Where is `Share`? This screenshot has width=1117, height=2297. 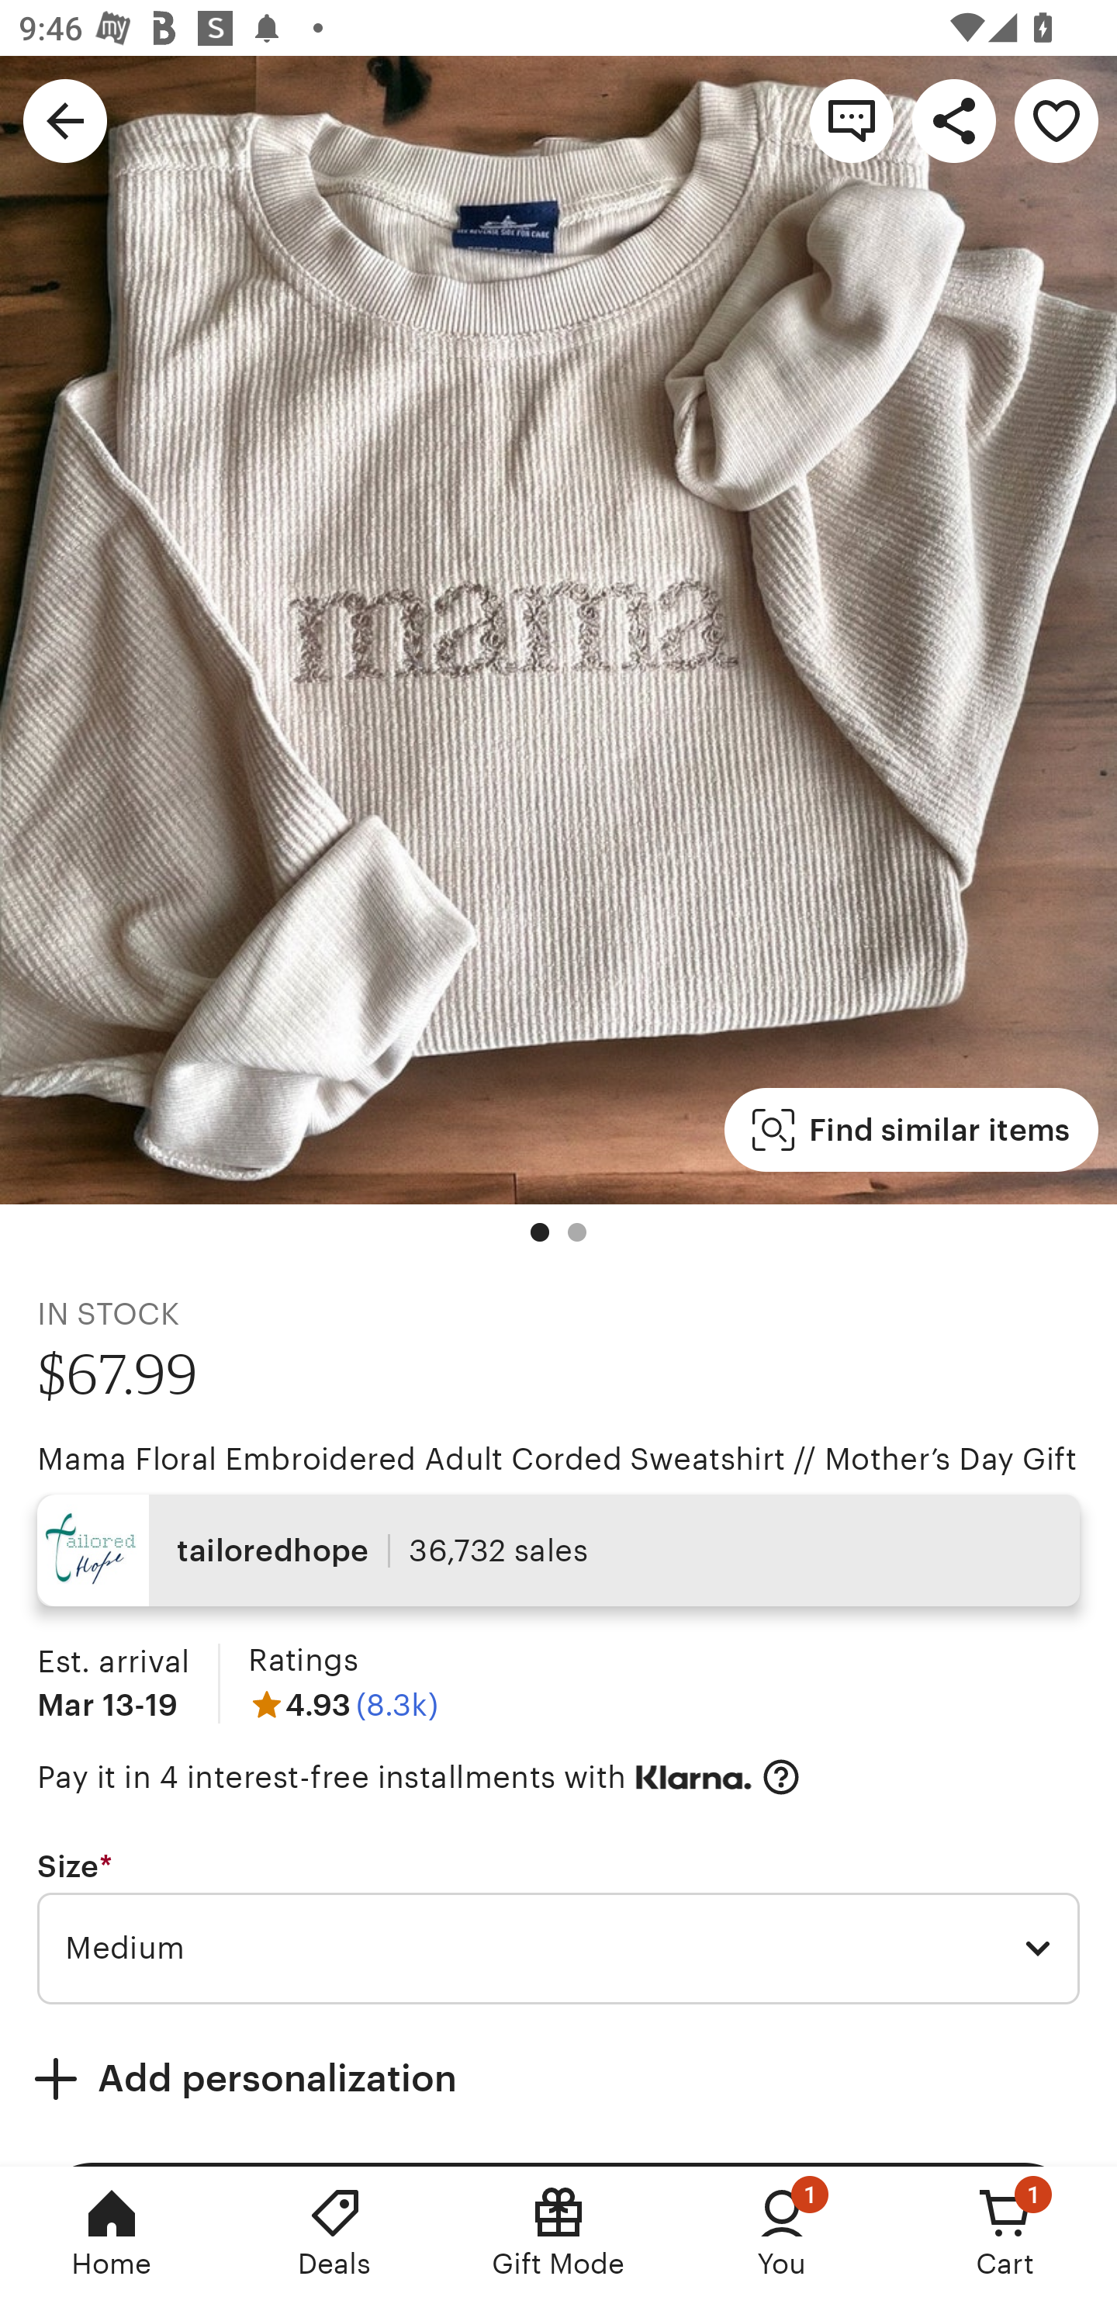
Share is located at coordinates (954, 120).